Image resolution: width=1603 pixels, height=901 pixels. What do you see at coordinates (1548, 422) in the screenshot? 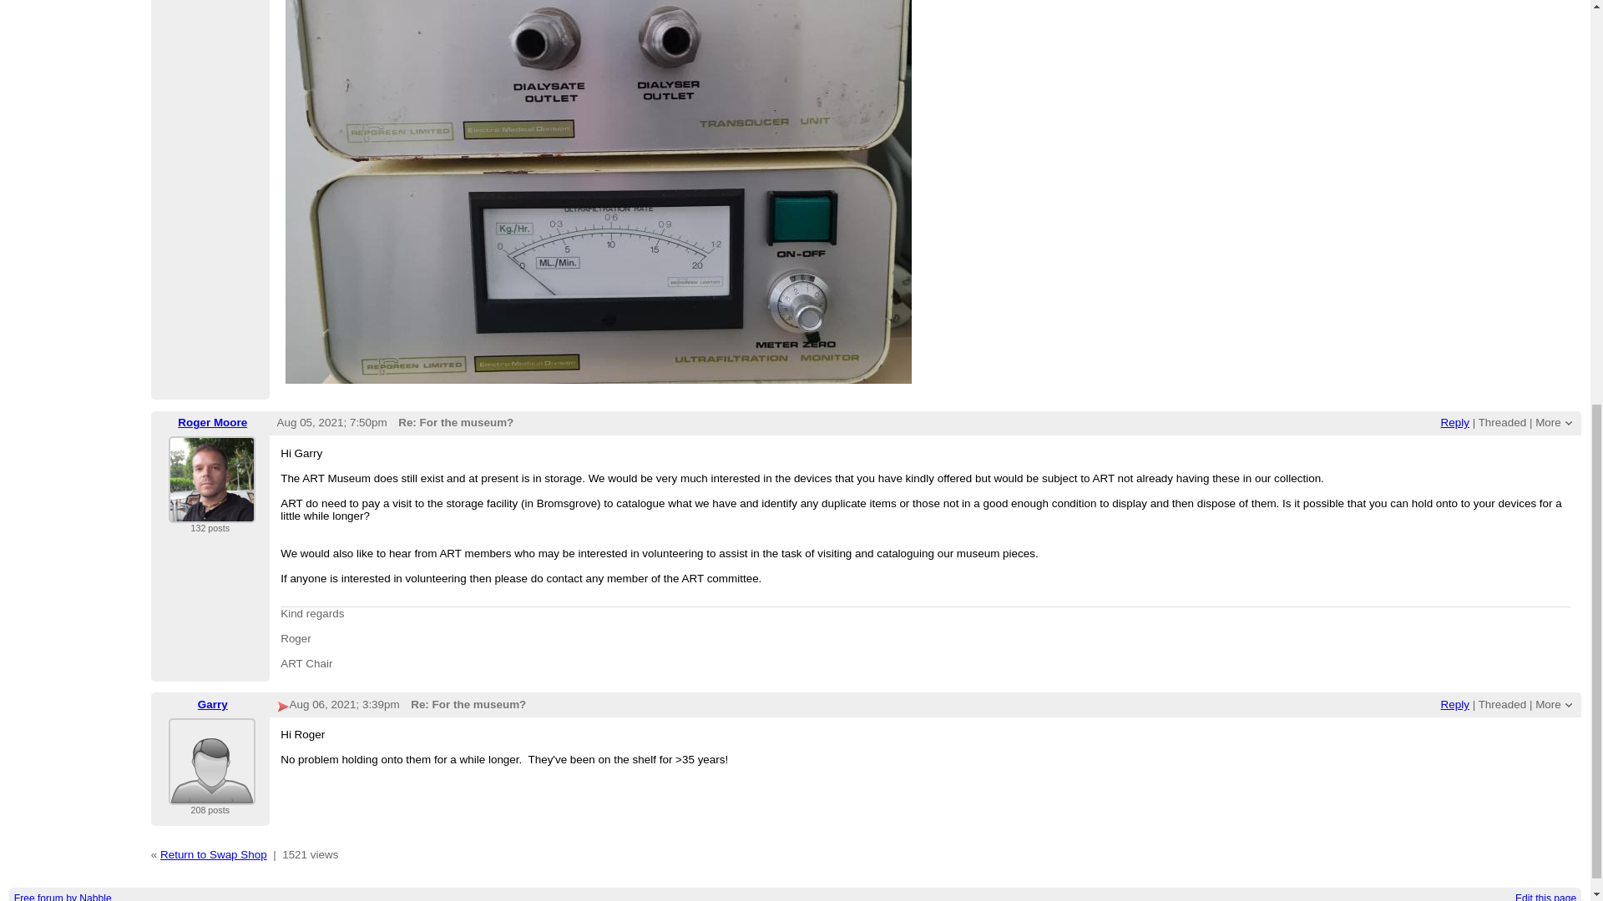
I see `Click for more options` at bounding box center [1548, 422].